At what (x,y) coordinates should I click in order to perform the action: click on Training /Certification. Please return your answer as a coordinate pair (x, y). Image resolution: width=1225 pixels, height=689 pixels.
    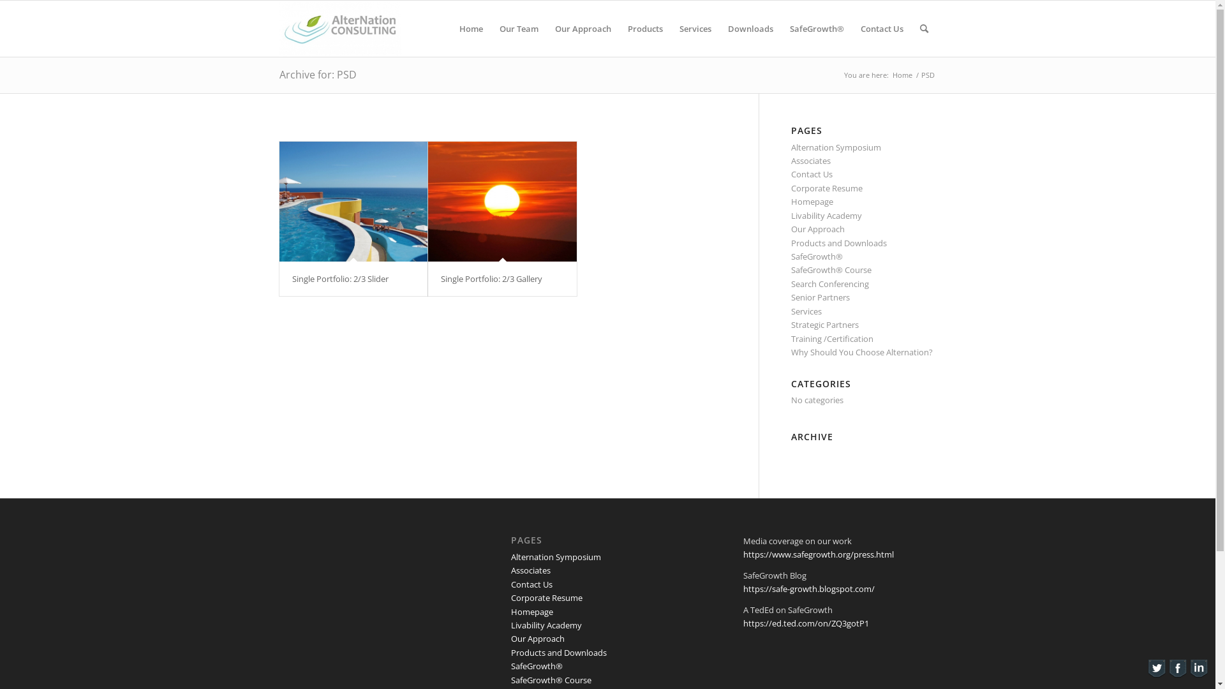
    Looking at the image, I should click on (832, 339).